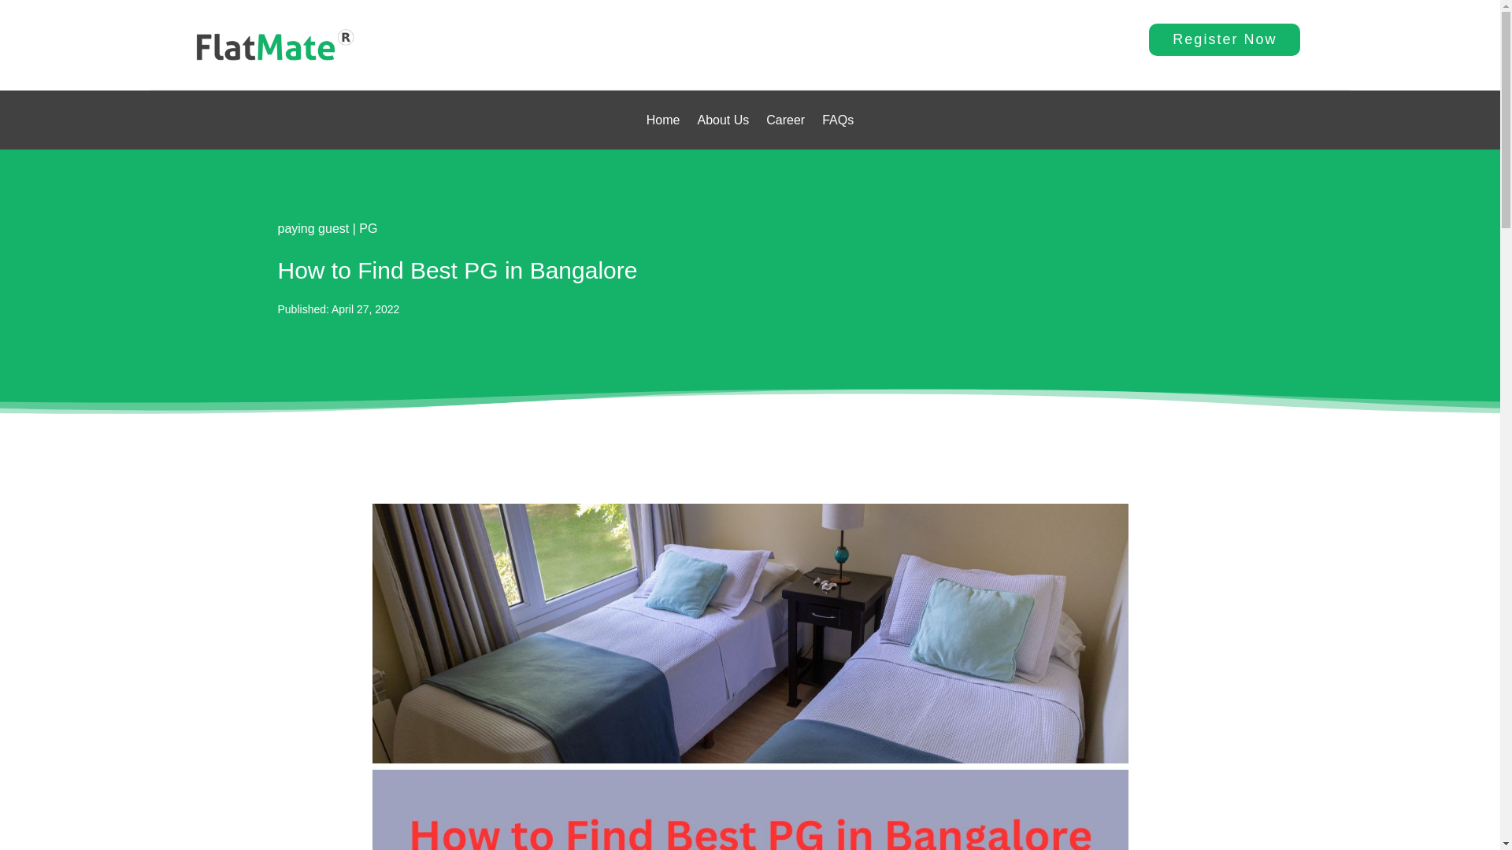 The height and width of the screenshot is (850, 1512). I want to click on Register Now, so click(1225, 39).